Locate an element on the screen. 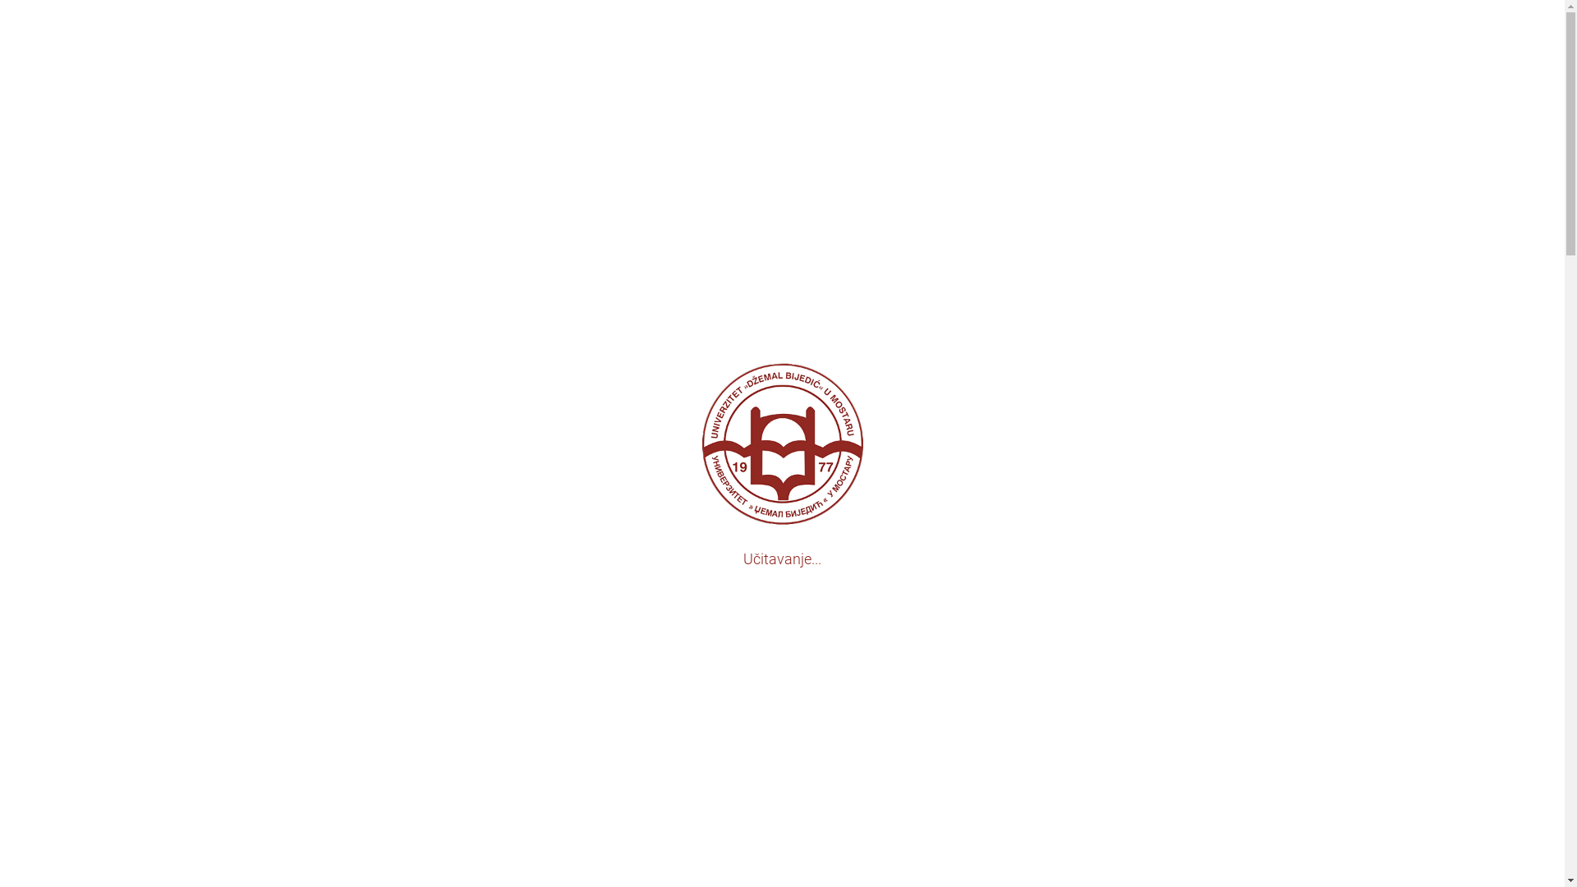 The width and height of the screenshot is (1577, 887). Fakulteti is located at coordinates (969, 218).